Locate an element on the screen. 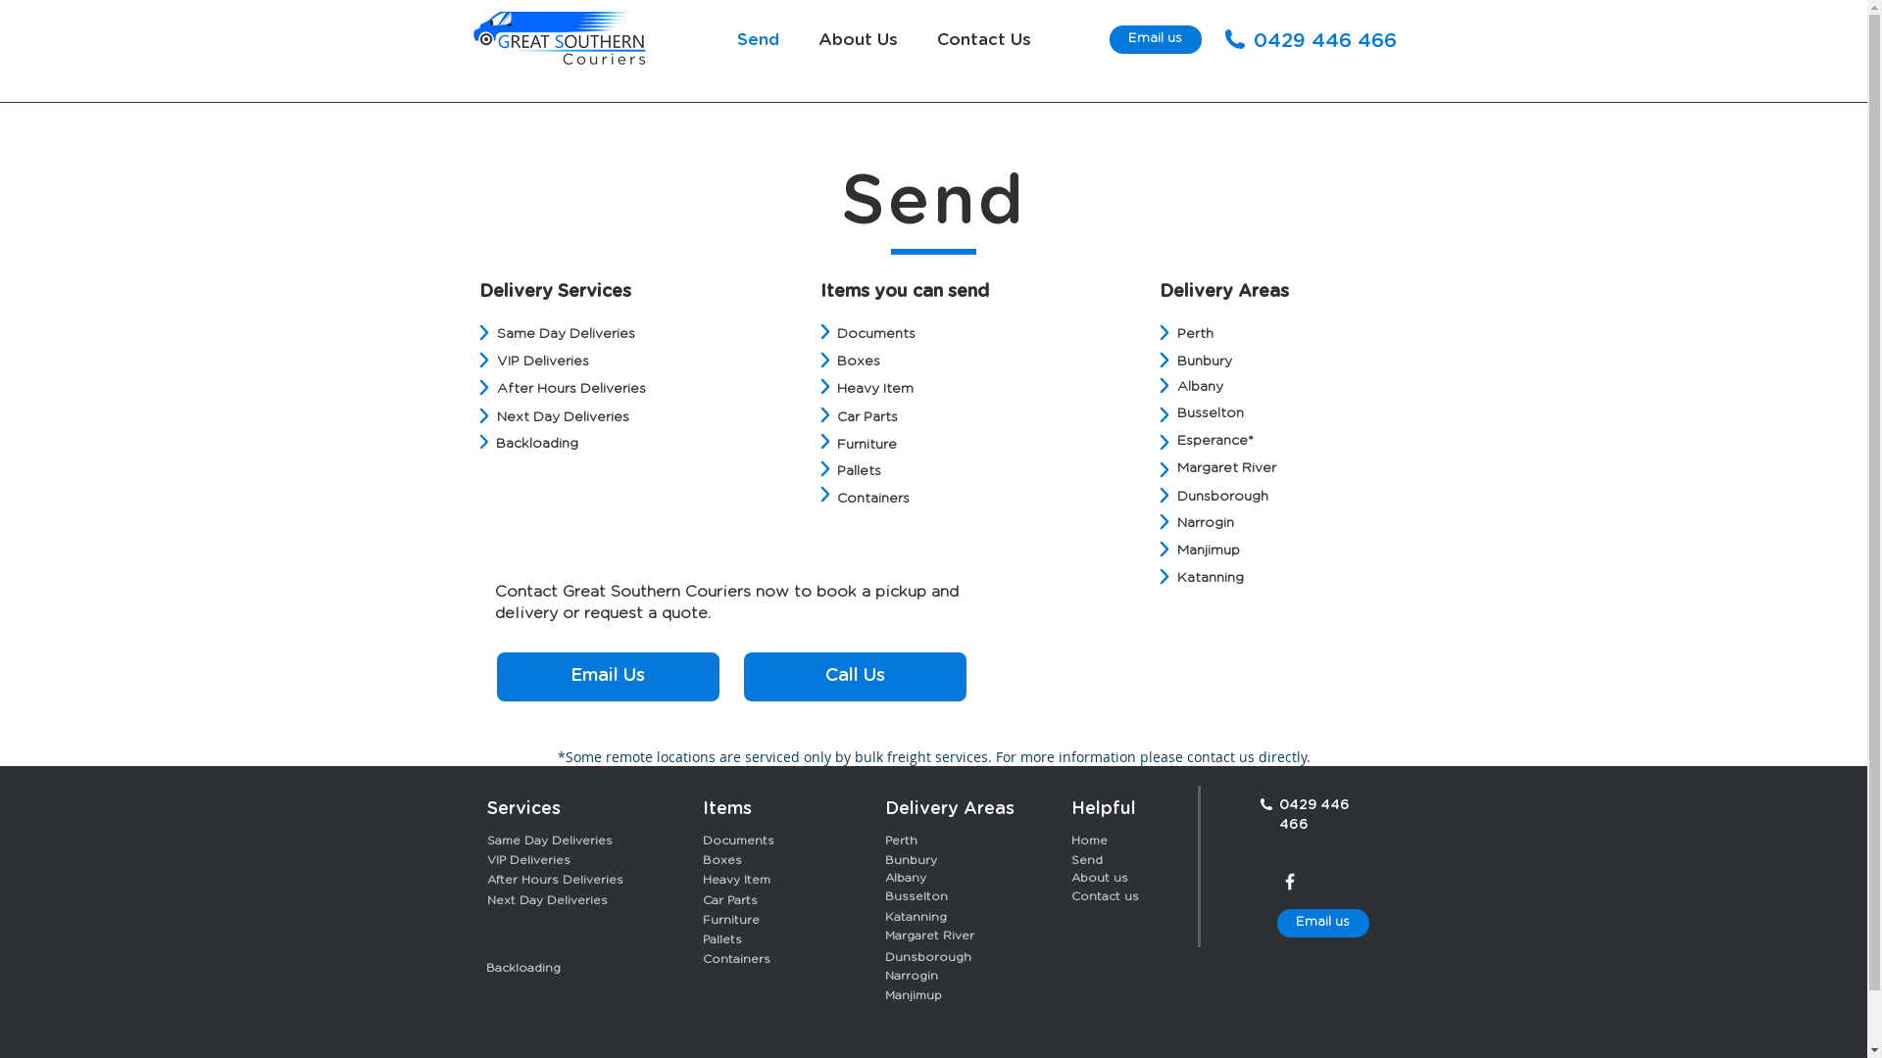 The height and width of the screenshot is (1058, 1882). Send is located at coordinates (1086, 859).